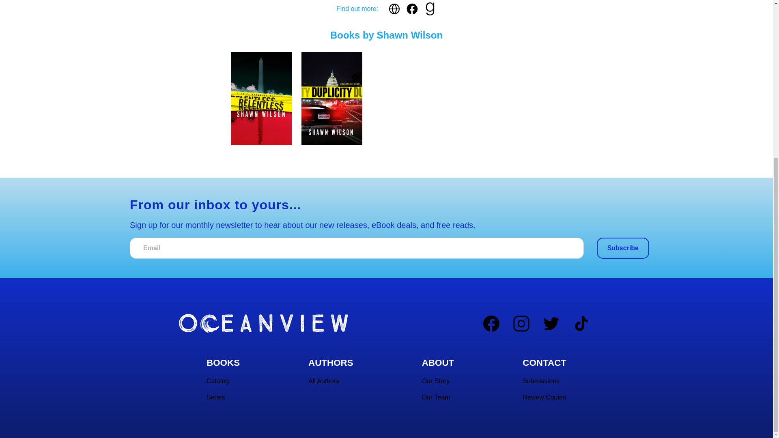  What do you see at coordinates (324, 381) in the screenshot?
I see `All Authors` at bounding box center [324, 381].